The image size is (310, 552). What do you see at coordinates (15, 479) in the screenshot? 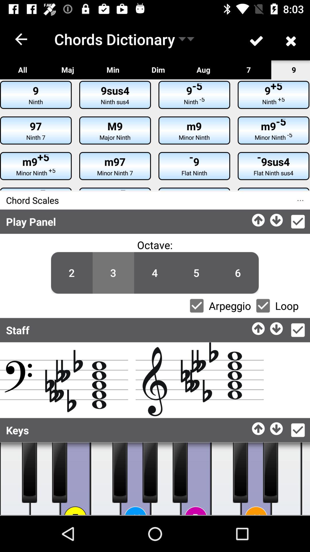
I see `music keys button` at bounding box center [15, 479].